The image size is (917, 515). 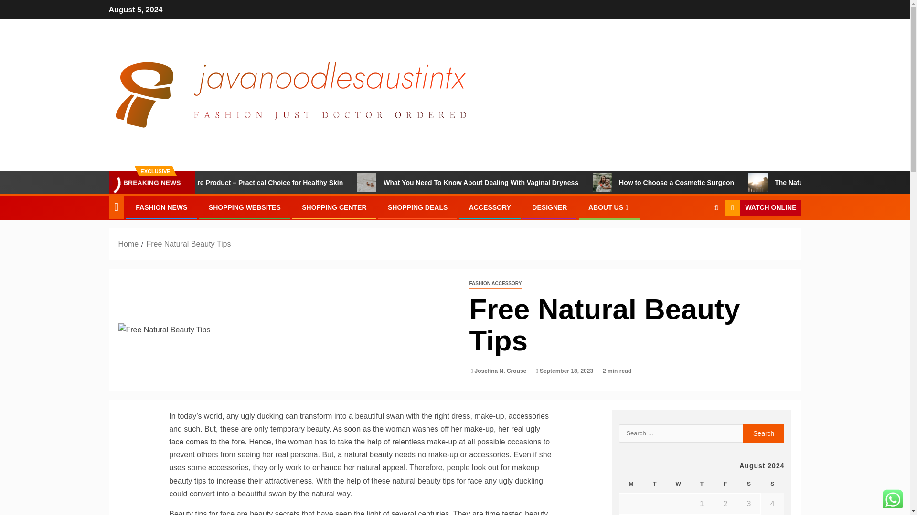 I want to click on Josefina N. Crouse, so click(x=501, y=371).